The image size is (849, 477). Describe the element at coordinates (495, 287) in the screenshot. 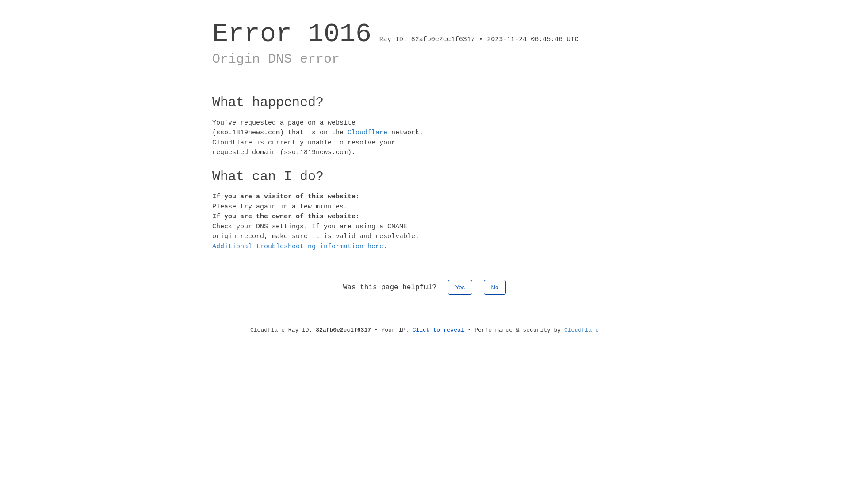

I see `No` at that location.